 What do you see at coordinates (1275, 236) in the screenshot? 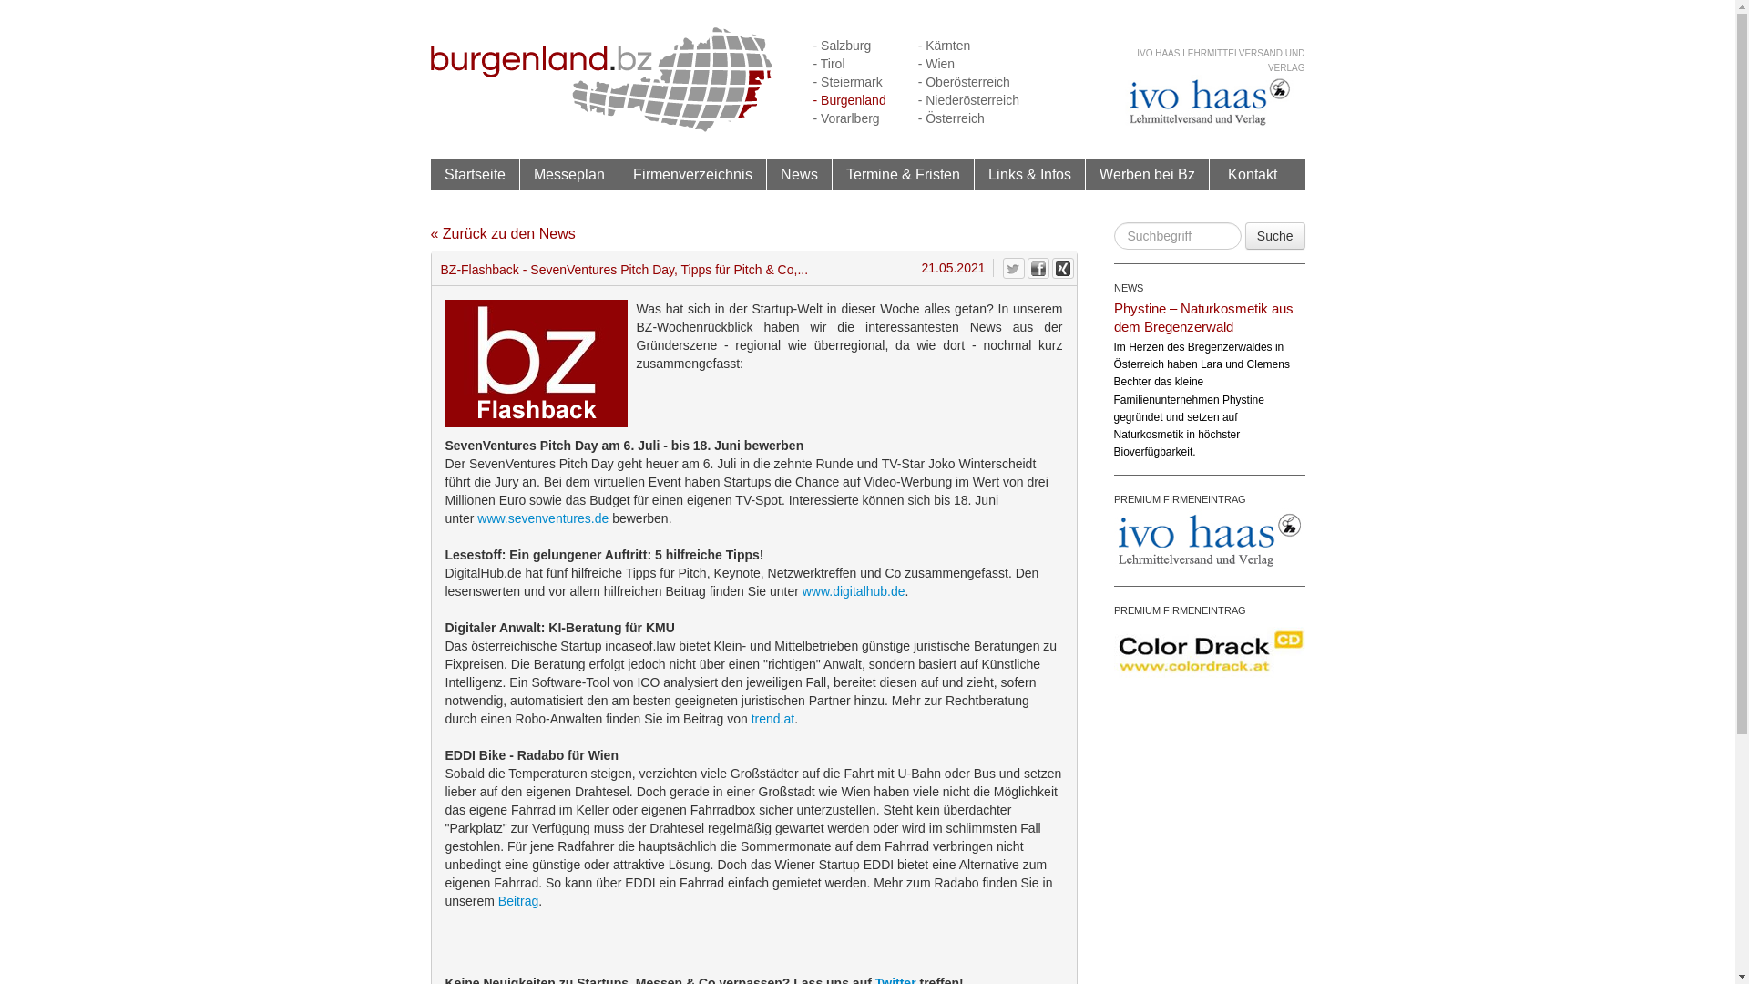
I see `Suche` at bounding box center [1275, 236].